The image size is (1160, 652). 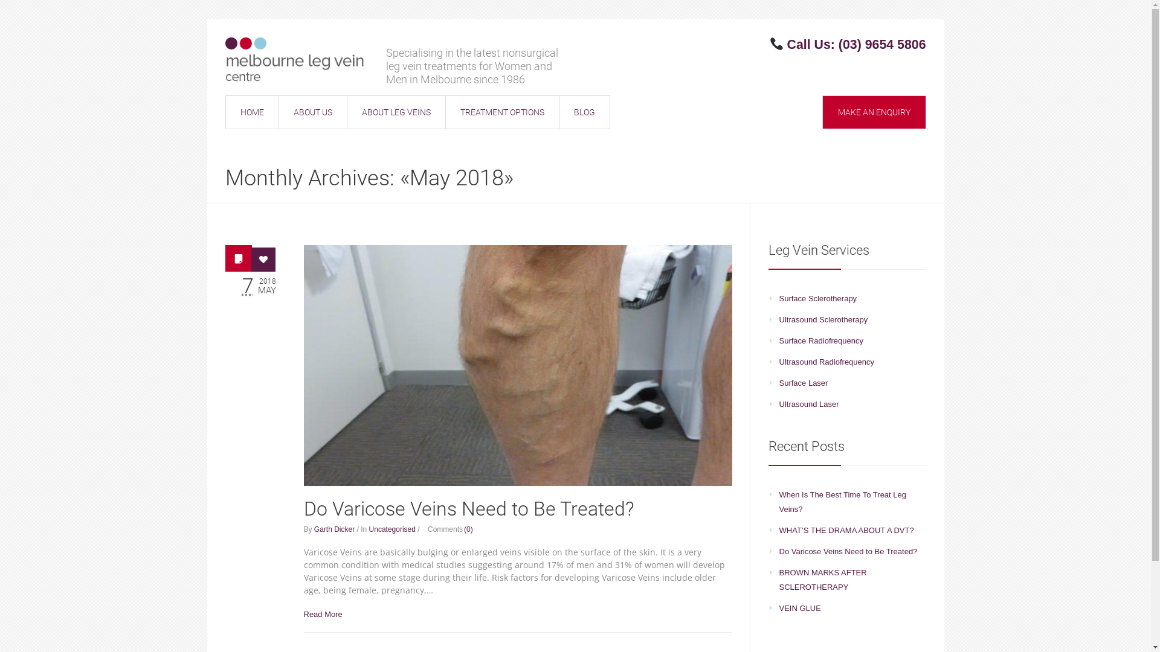 I want to click on BLOG, so click(x=584, y=112).